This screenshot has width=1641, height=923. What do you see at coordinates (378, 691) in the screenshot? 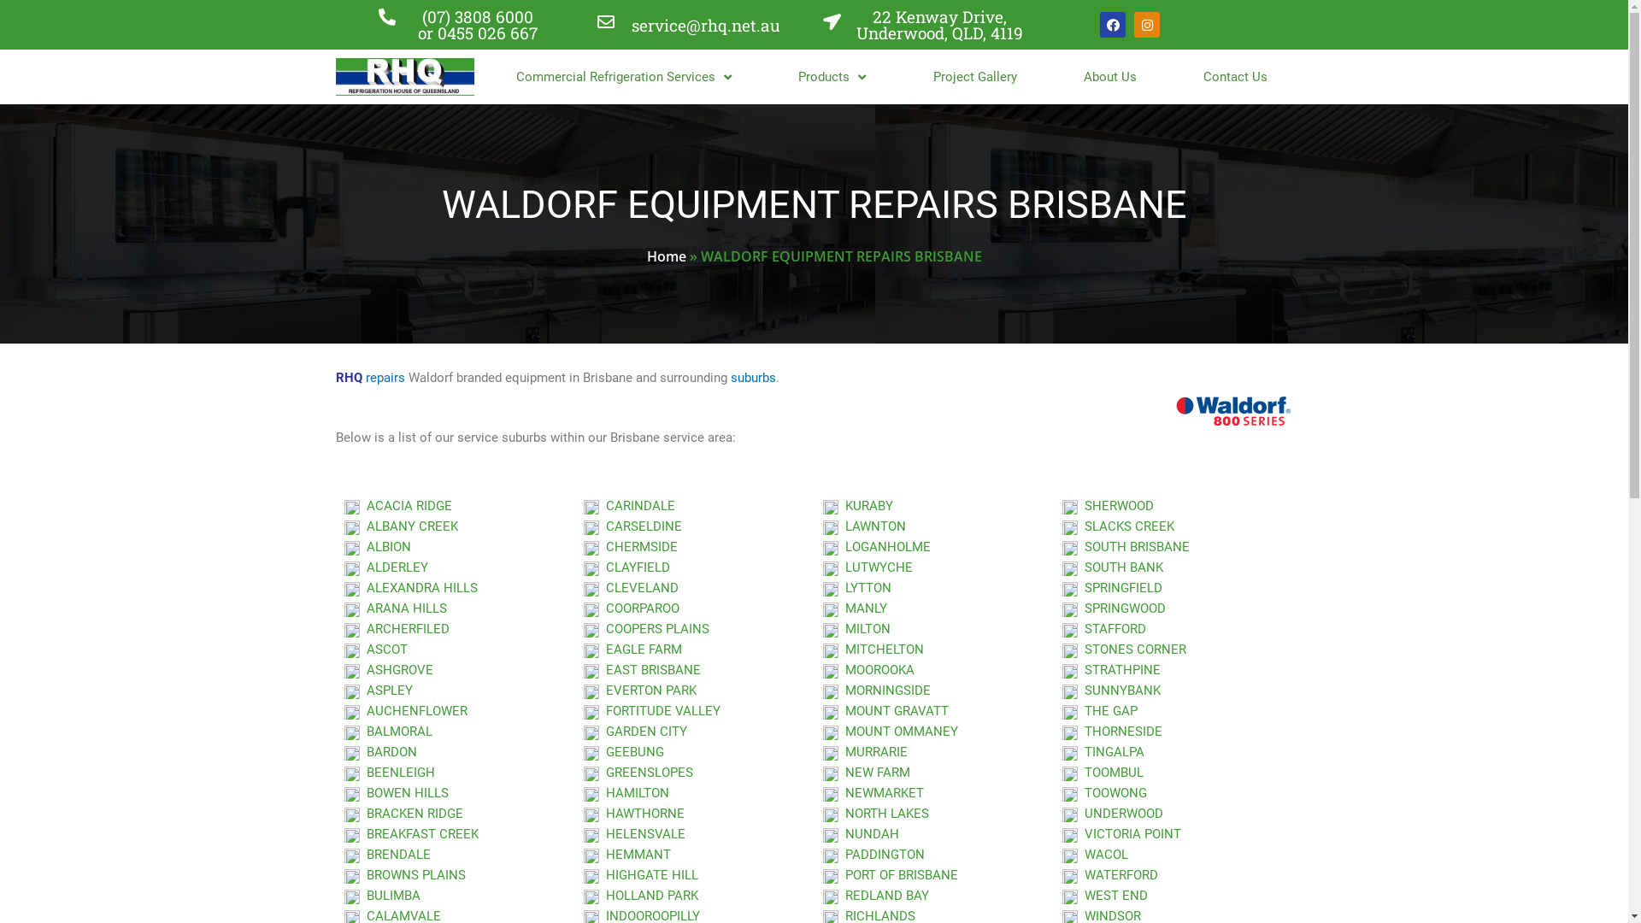
I see `  ASPLEY` at bounding box center [378, 691].